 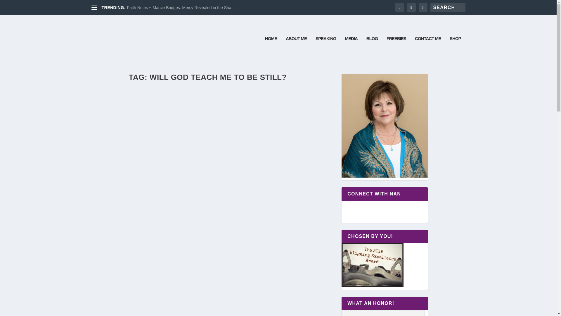 What do you see at coordinates (271, 49) in the screenshot?
I see `HOME` at bounding box center [271, 49].